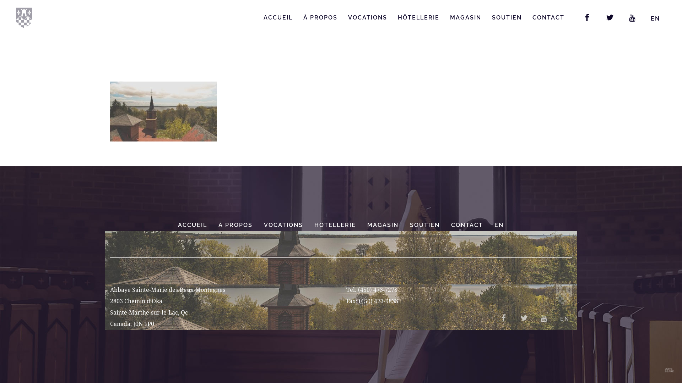  I want to click on EN, so click(565, 313).